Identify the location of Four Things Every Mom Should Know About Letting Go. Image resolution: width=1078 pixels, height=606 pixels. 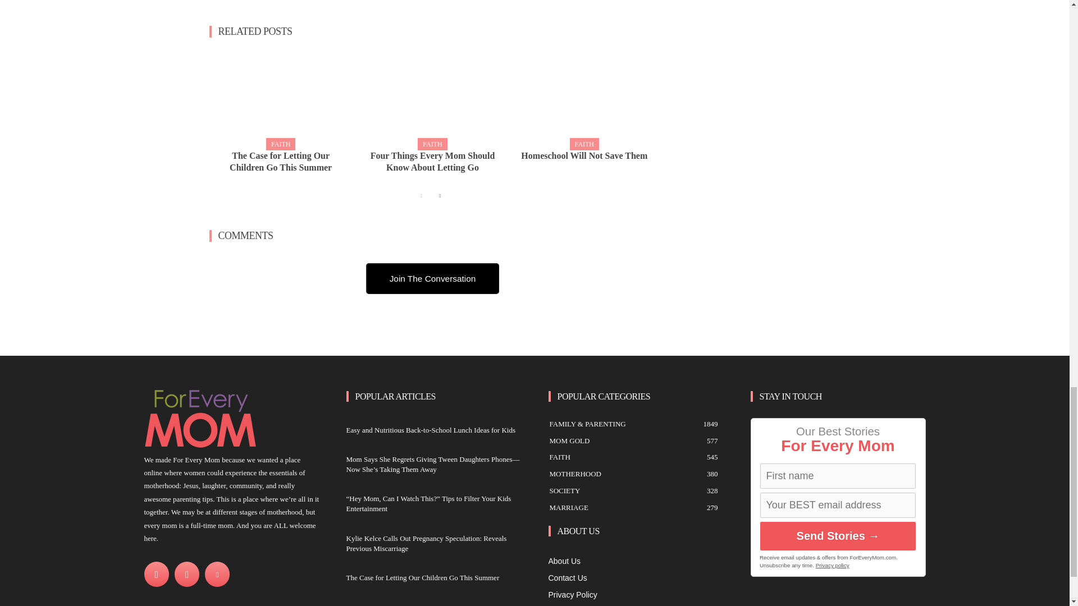
(432, 99).